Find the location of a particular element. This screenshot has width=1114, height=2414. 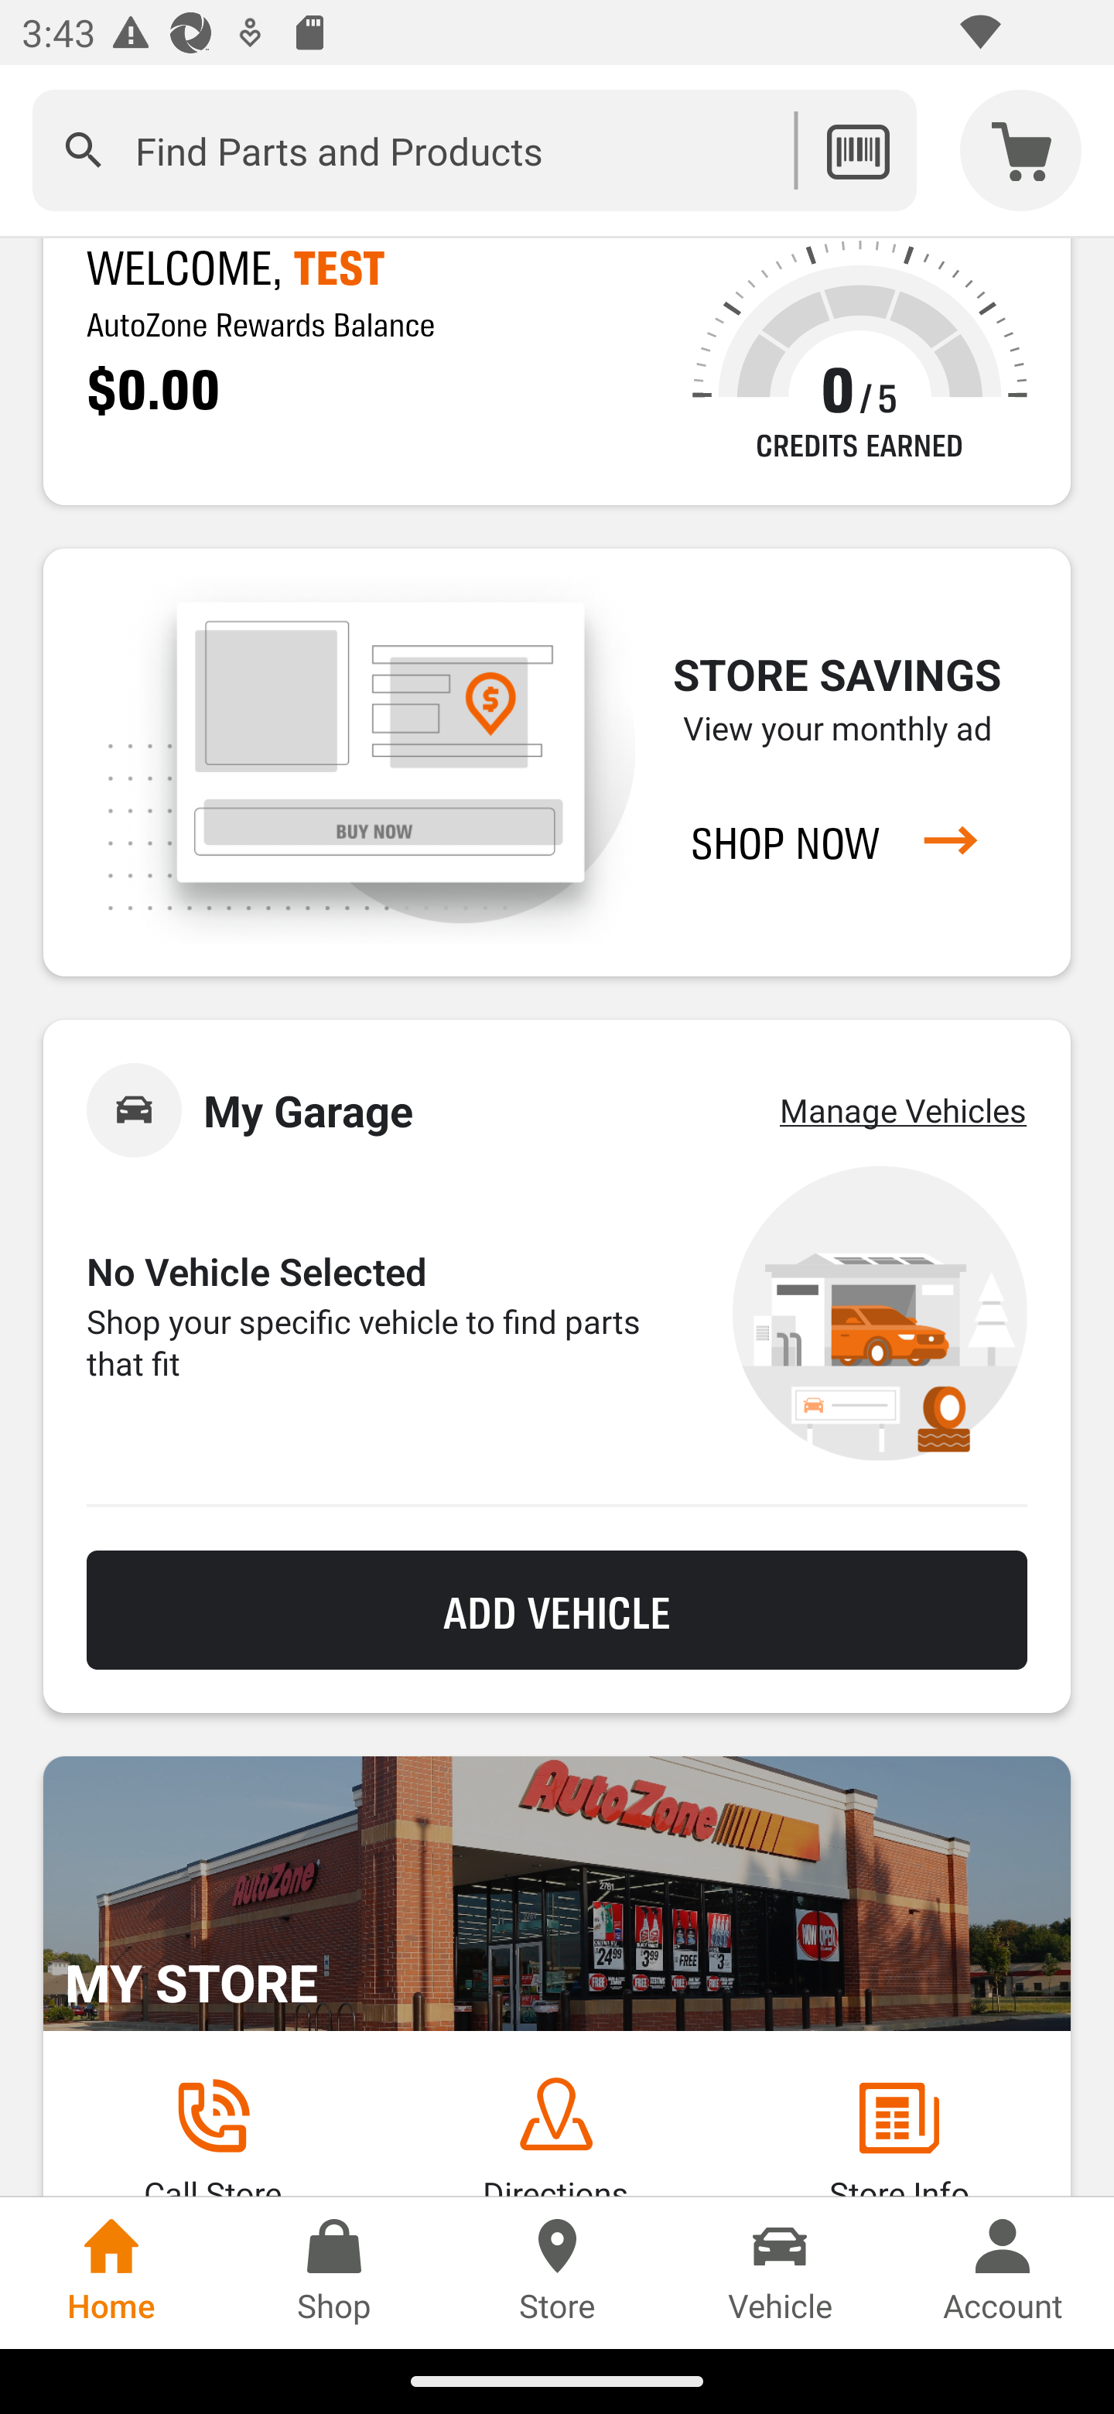

Account is located at coordinates (1003, 2272).